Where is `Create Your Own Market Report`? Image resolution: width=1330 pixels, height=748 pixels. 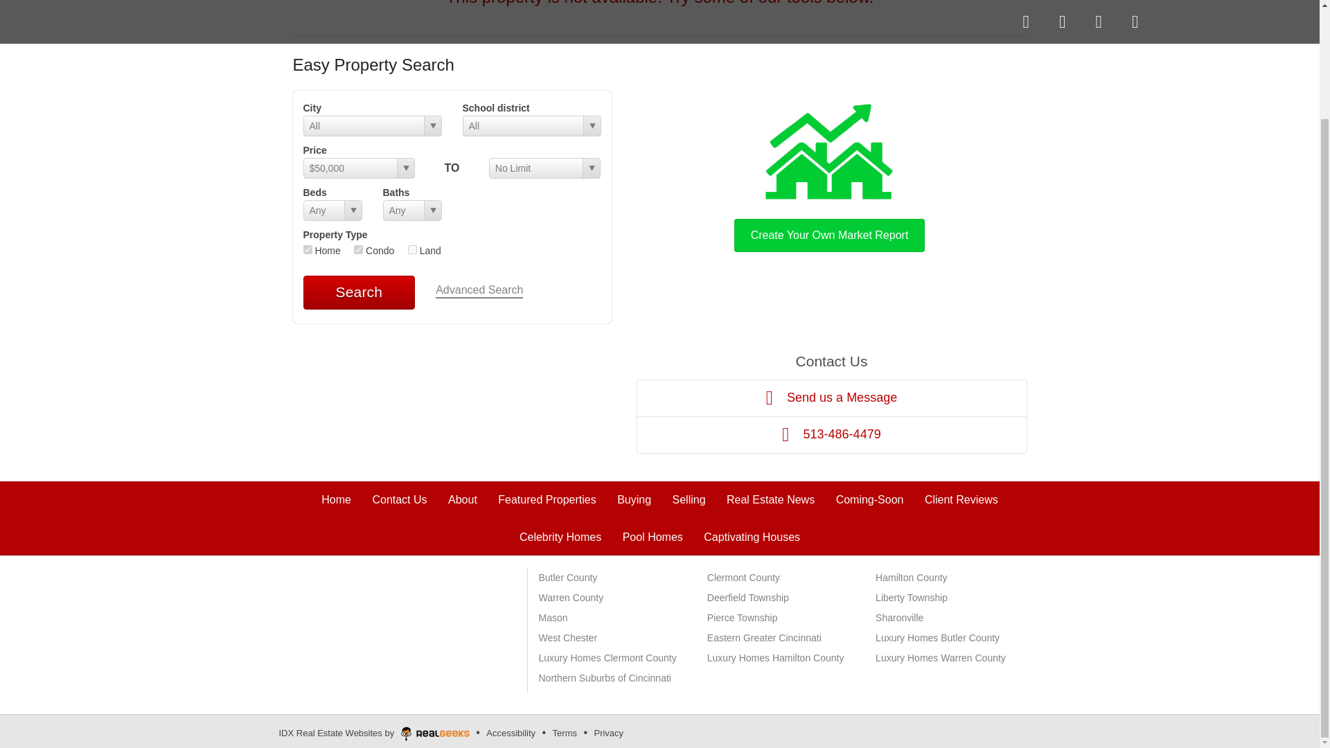
Create Your Own Market Report is located at coordinates (829, 175).